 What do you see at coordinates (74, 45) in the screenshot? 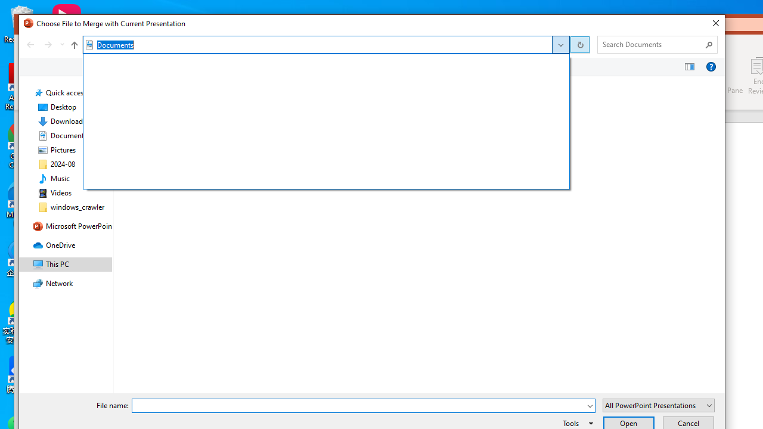
I see `Up to "This PC" (Alt + Up Arrow)` at bounding box center [74, 45].